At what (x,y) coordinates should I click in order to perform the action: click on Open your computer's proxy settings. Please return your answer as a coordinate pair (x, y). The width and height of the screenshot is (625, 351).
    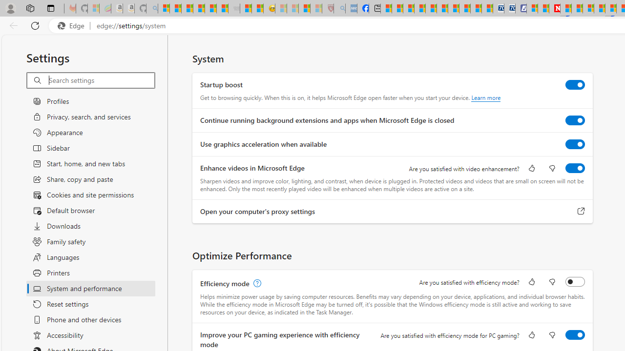
    Looking at the image, I should click on (581, 212).